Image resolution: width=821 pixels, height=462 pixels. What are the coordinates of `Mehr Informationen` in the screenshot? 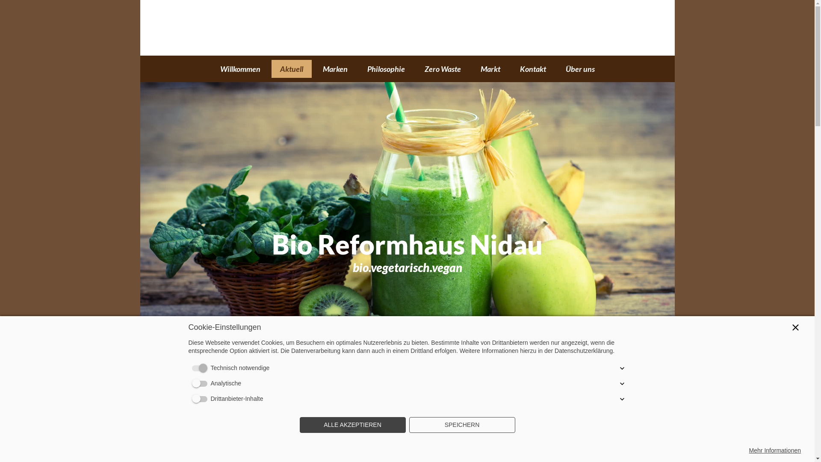 It's located at (775, 451).